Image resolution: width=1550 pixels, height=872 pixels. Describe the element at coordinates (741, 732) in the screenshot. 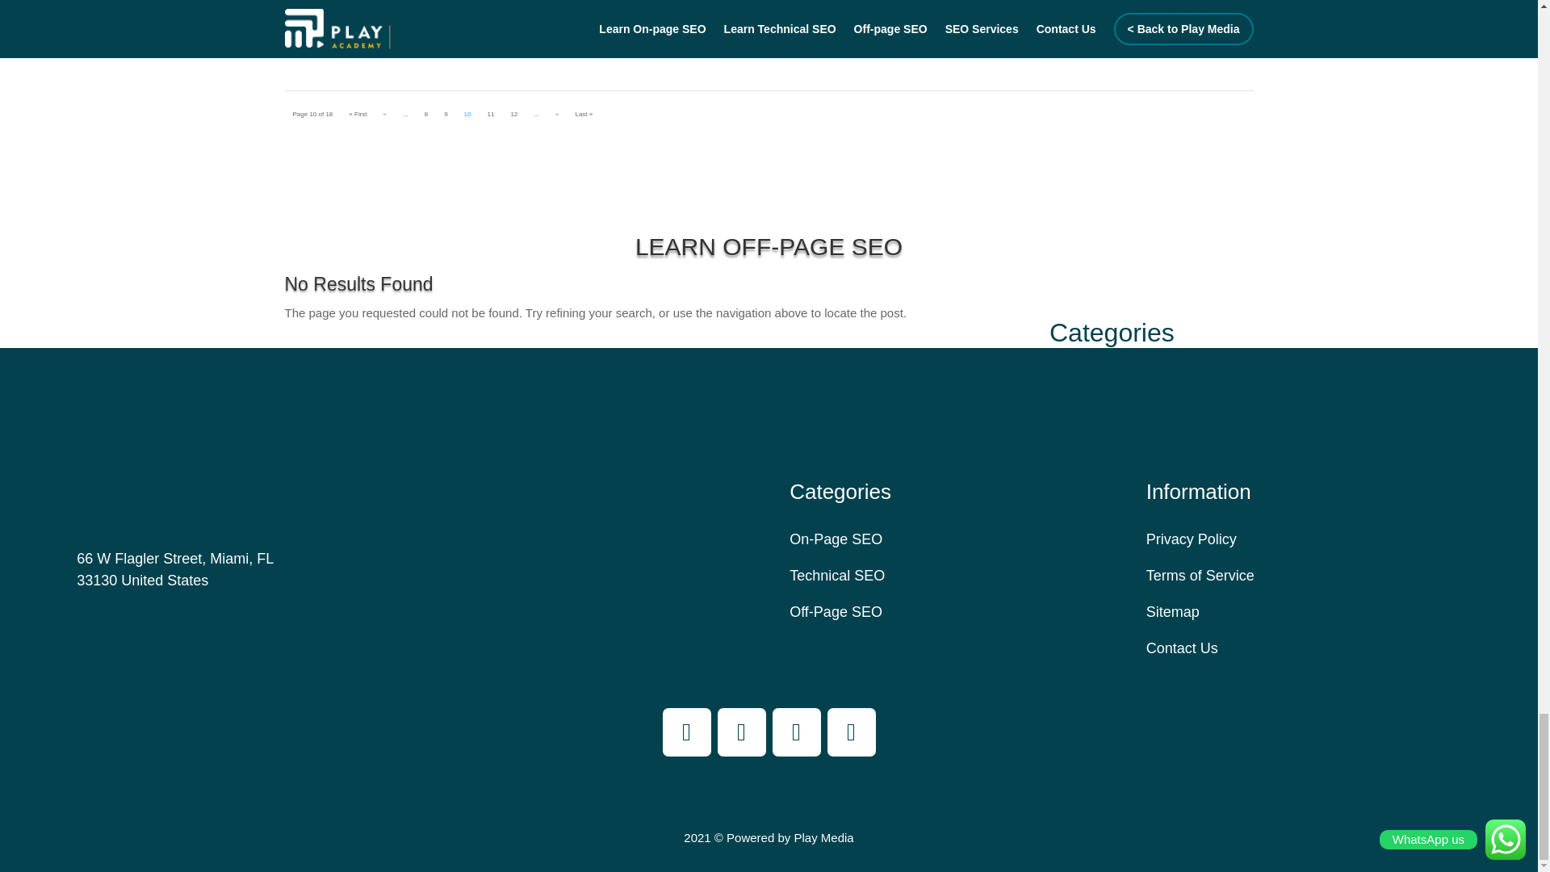

I see `Follow on Instagram` at that location.